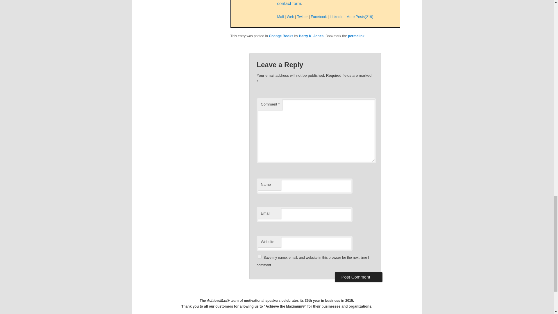 The width and height of the screenshot is (558, 314). I want to click on yes, so click(260, 256).